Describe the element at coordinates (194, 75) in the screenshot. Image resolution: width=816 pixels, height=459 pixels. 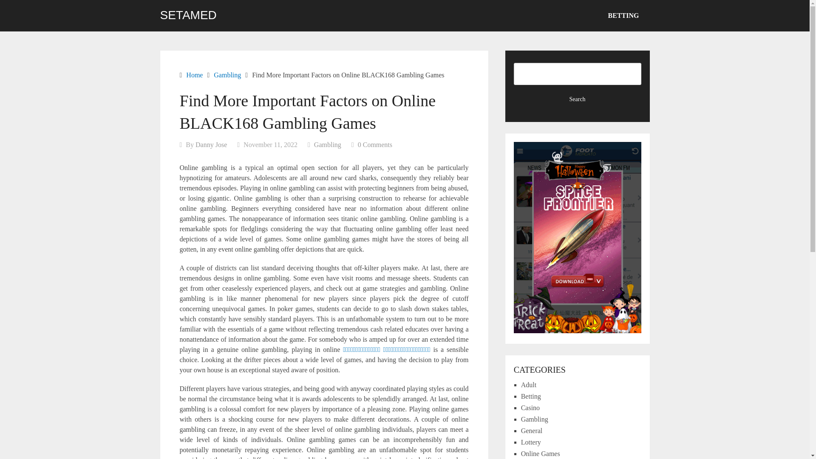
I see `Home` at that location.